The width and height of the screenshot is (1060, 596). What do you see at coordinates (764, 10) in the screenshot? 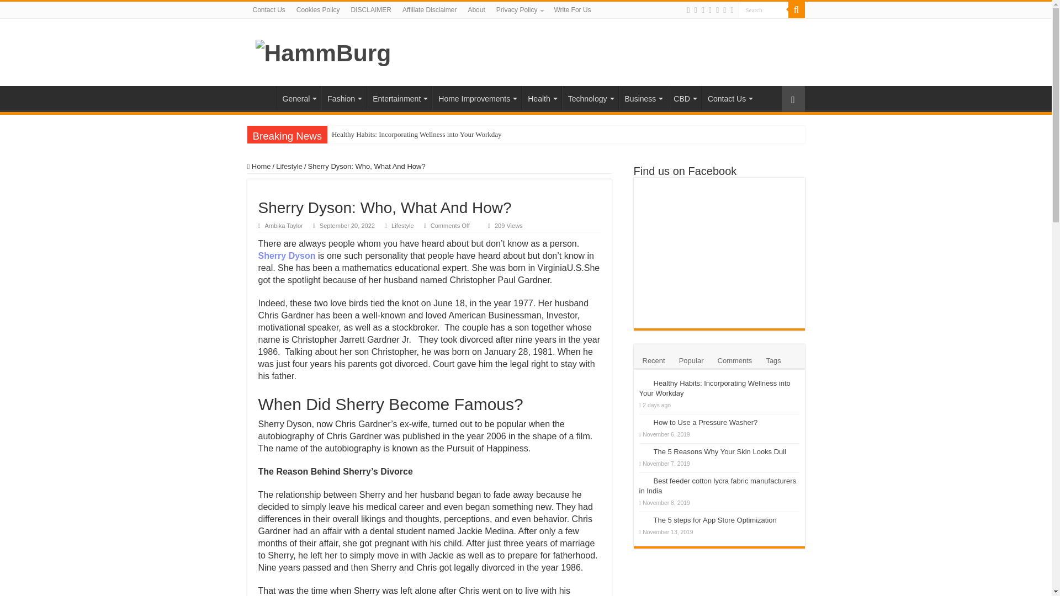
I see `Search` at bounding box center [764, 10].